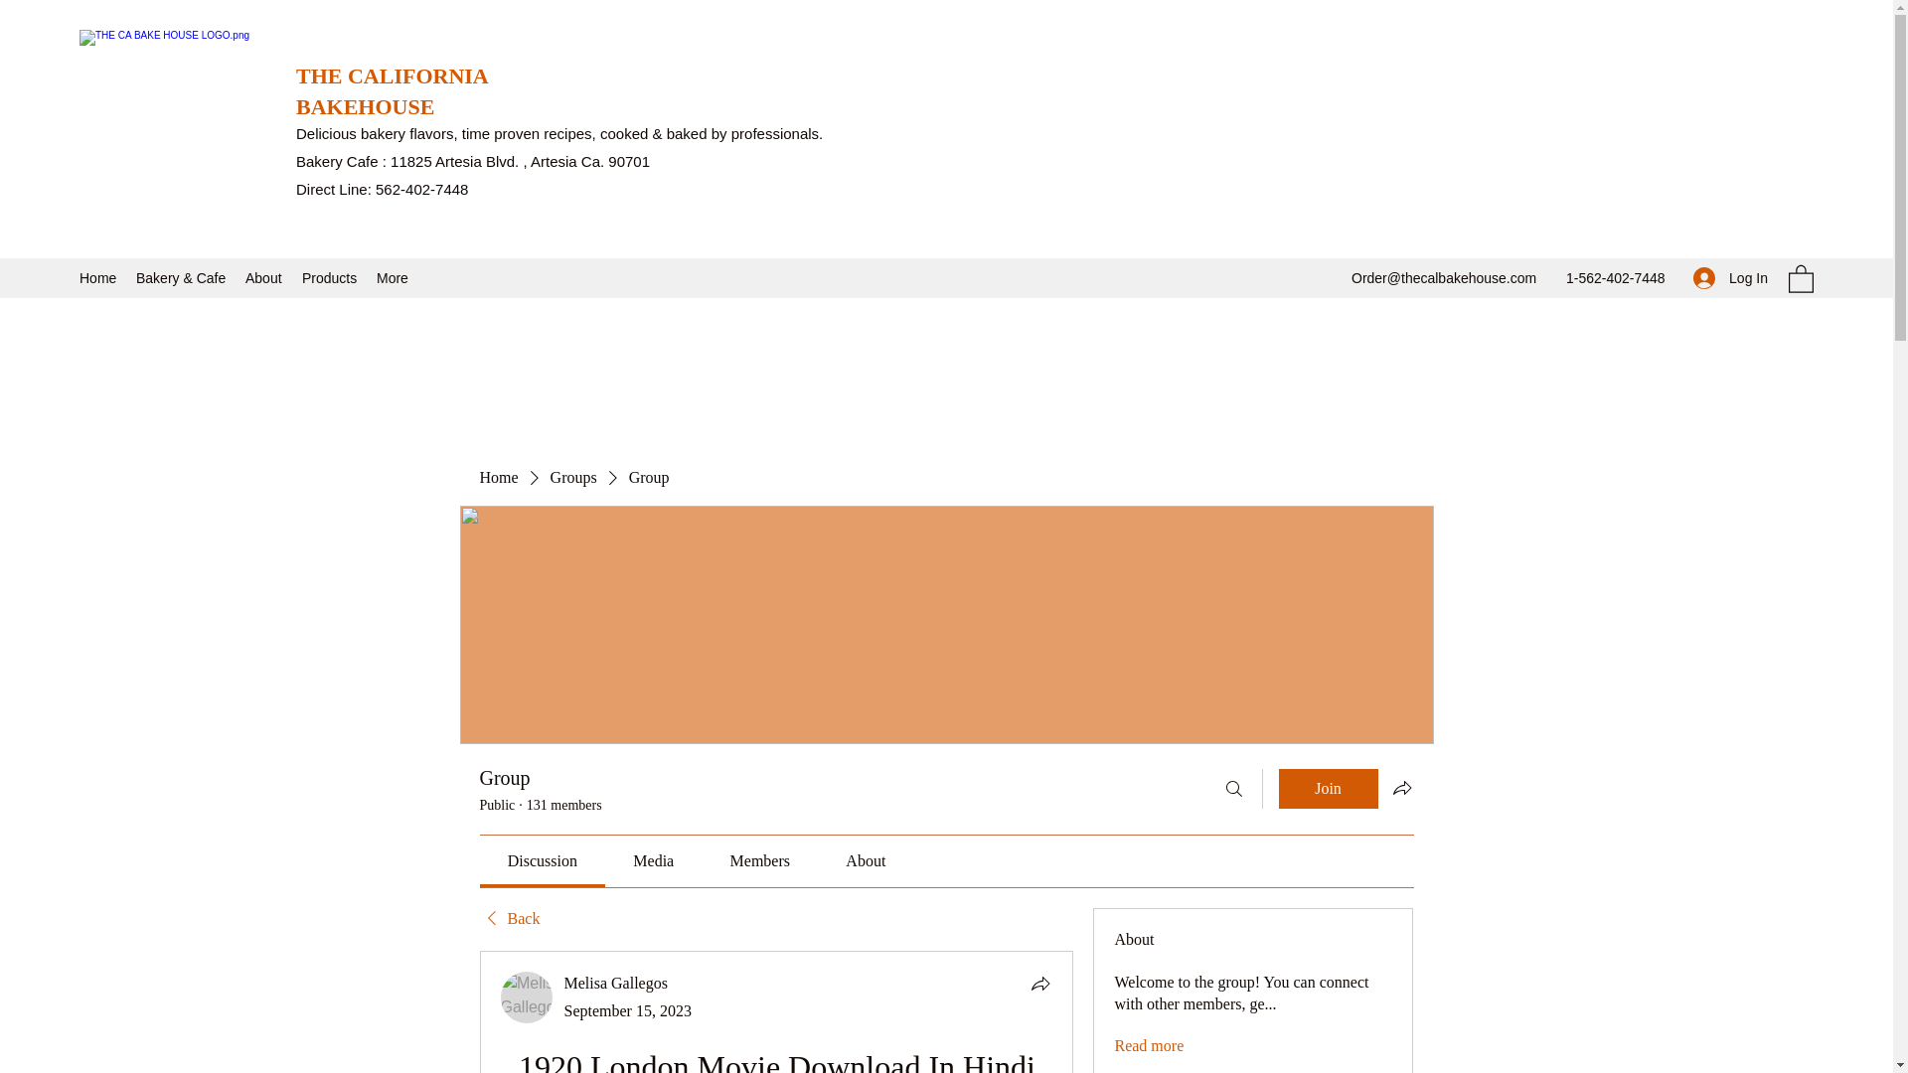 The width and height of the screenshot is (1908, 1073). I want to click on About, so click(262, 277).